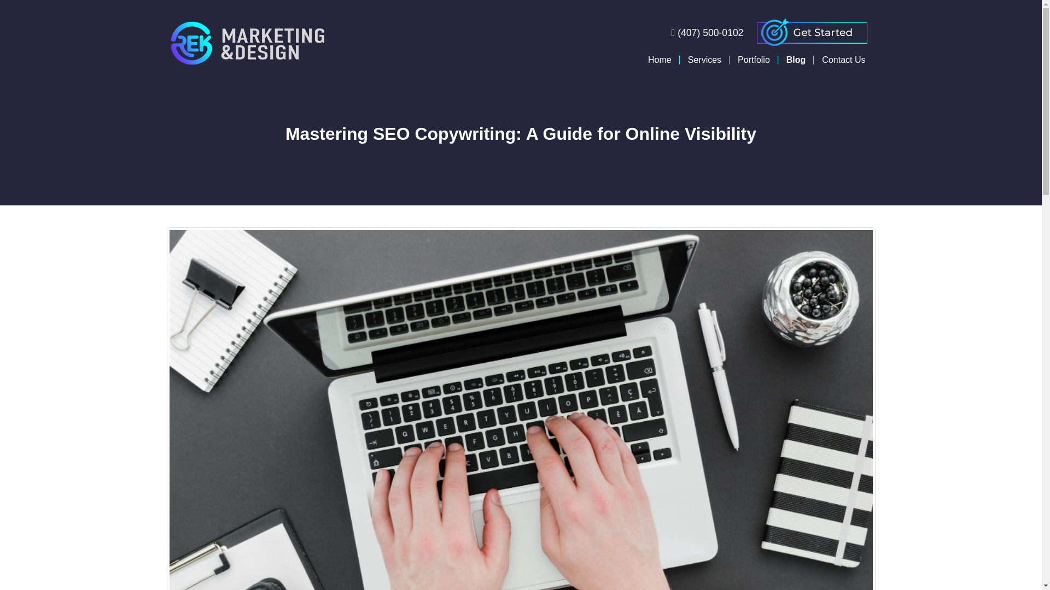 This screenshot has height=590, width=1050. What do you see at coordinates (660, 60) in the screenshot?
I see `Home` at bounding box center [660, 60].